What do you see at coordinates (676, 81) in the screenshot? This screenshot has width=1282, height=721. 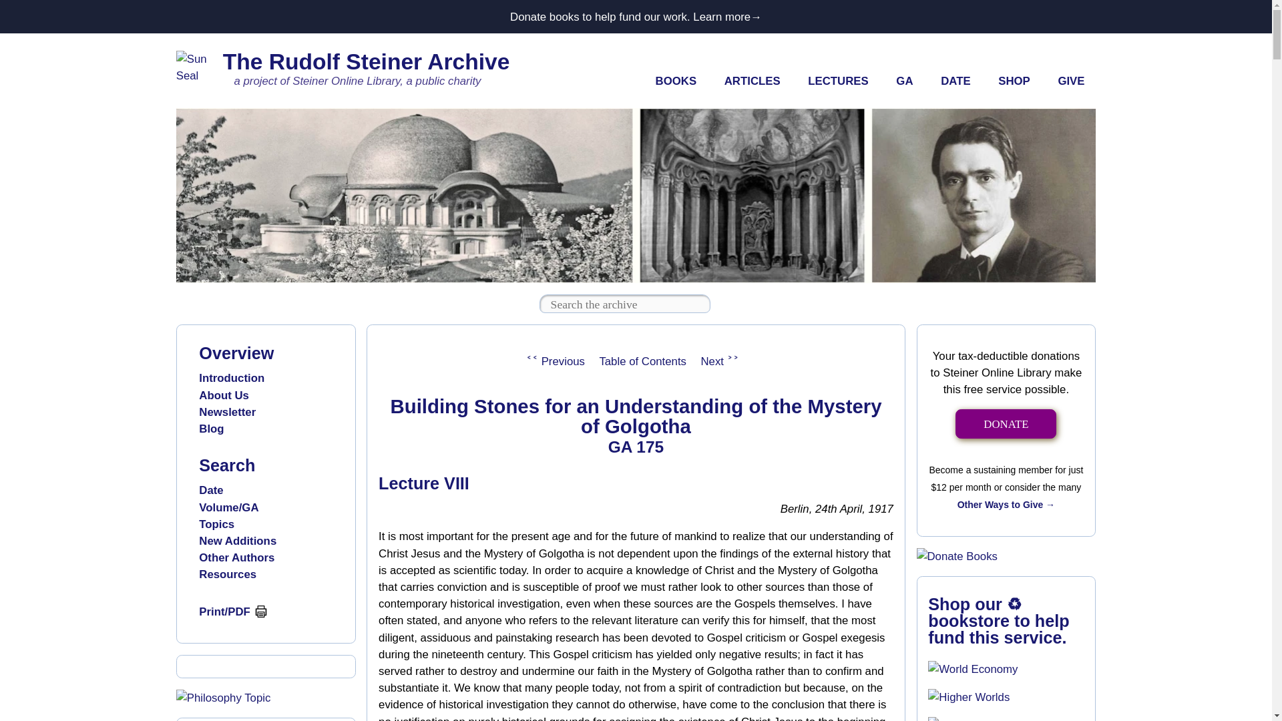 I see `BOOKS` at bounding box center [676, 81].